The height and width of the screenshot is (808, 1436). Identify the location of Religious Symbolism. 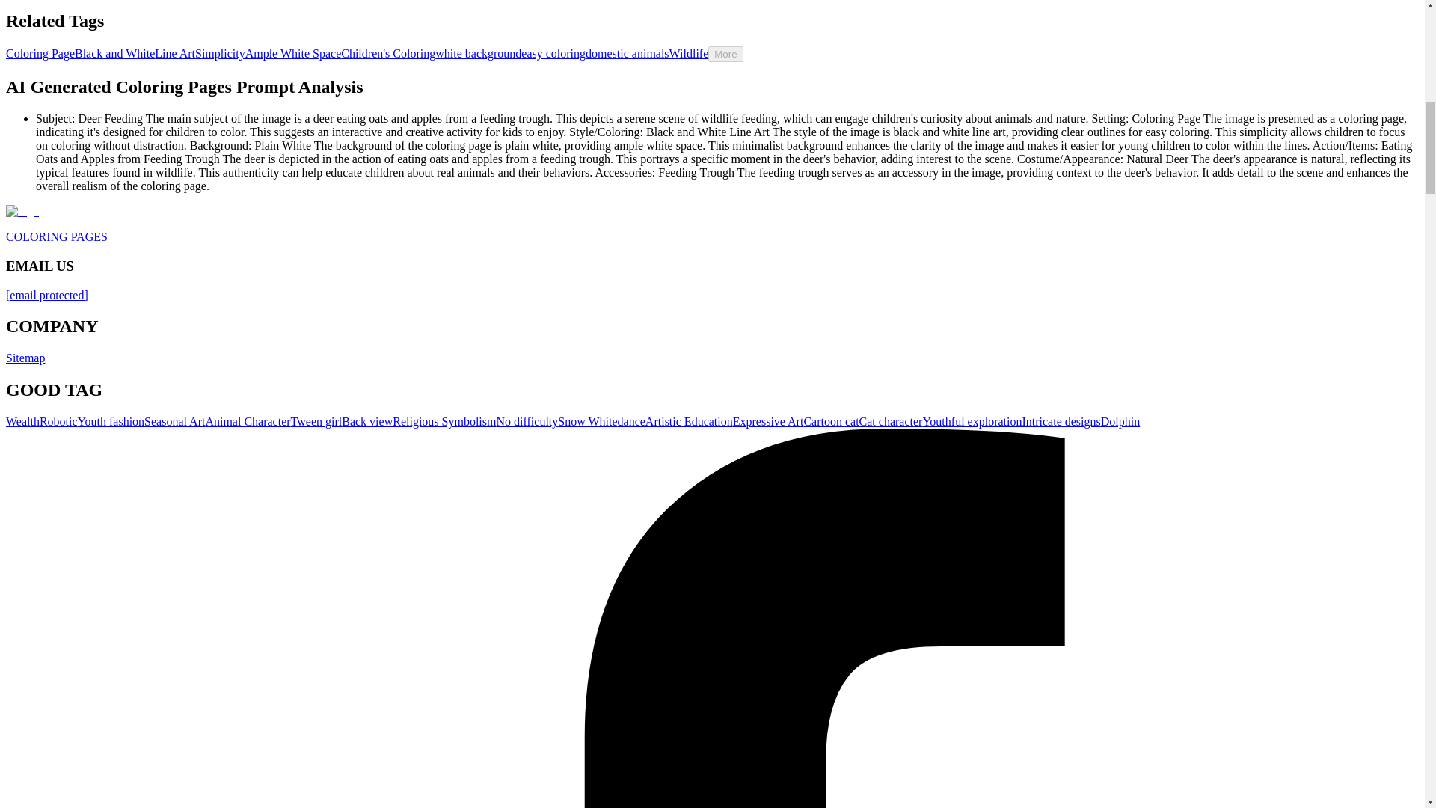
(444, 422).